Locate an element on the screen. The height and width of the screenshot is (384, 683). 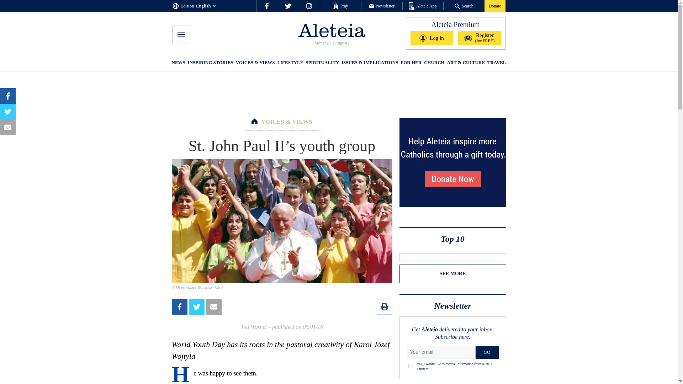
Pray is located at coordinates (340, 6).